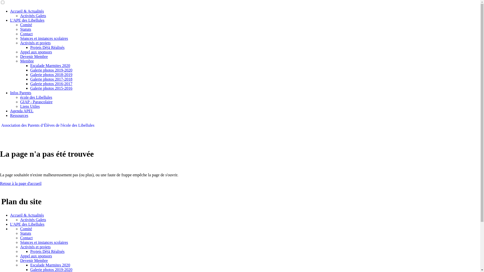 This screenshot has width=484, height=272. What do you see at coordinates (27, 224) in the screenshot?
I see `L'APE des Libellules` at bounding box center [27, 224].